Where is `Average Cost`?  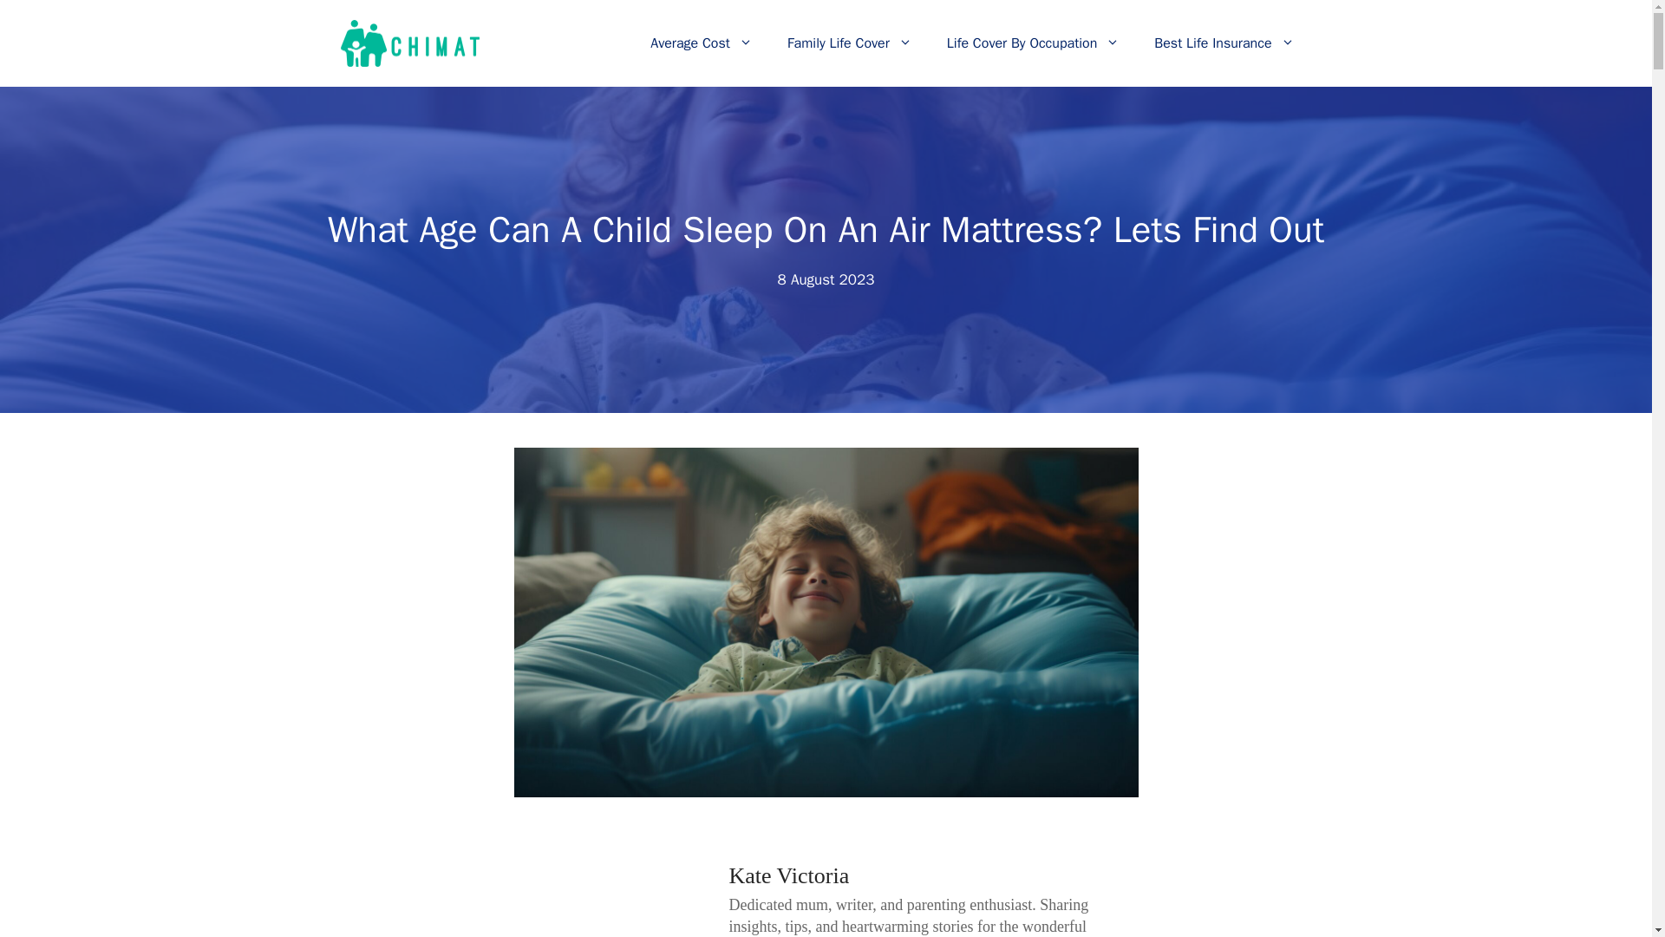
Average Cost is located at coordinates (701, 43).